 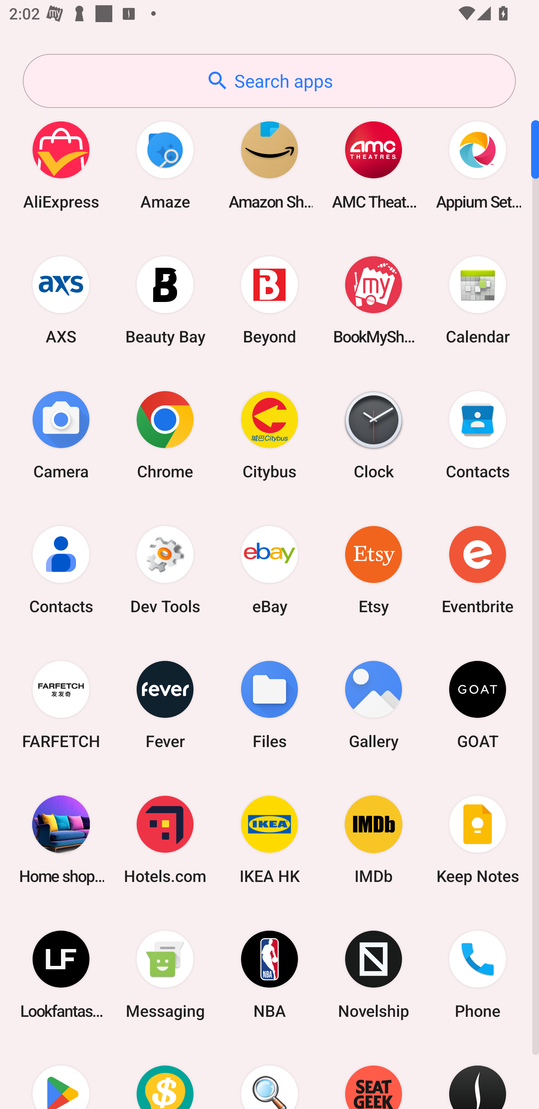 What do you see at coordinates (374, 839) in the screenshot?
I see `IMDb` at bounding box center [374, 839].